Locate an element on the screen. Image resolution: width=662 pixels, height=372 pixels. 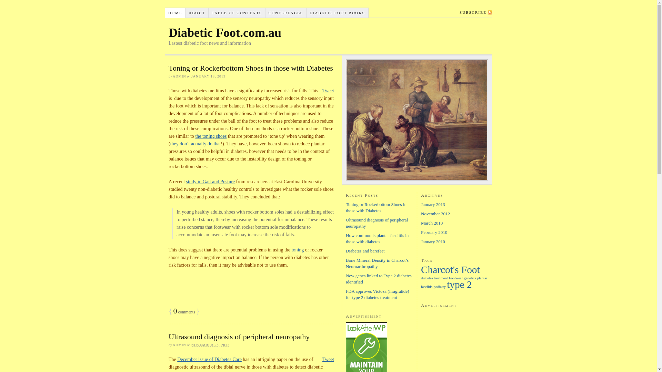
ABOUT is located at coordinates (197, 13).